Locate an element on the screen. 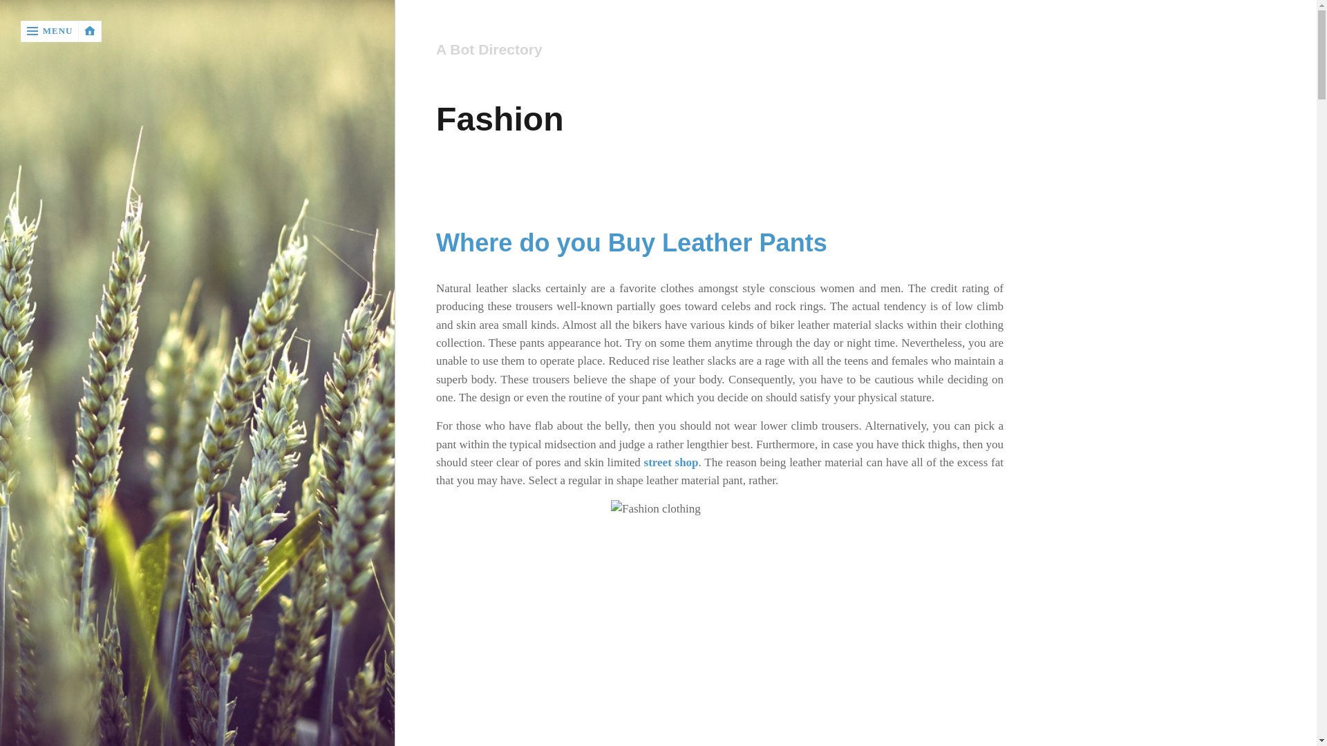  Where do you Buy Leather Pants is located at coordinates (632, 242).